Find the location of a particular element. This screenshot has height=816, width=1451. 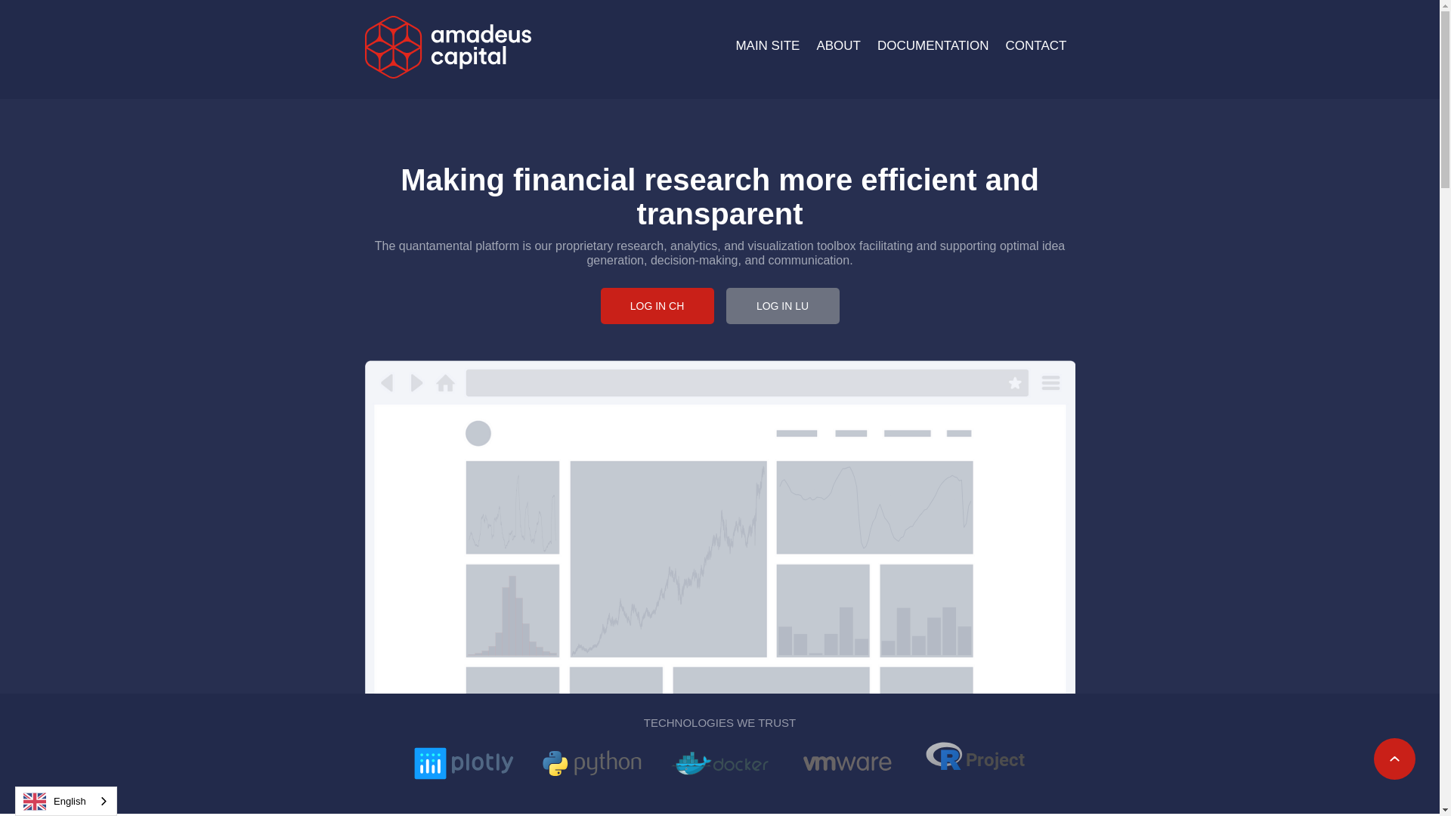

MAIN SITE is located at coordinates (767, 45).